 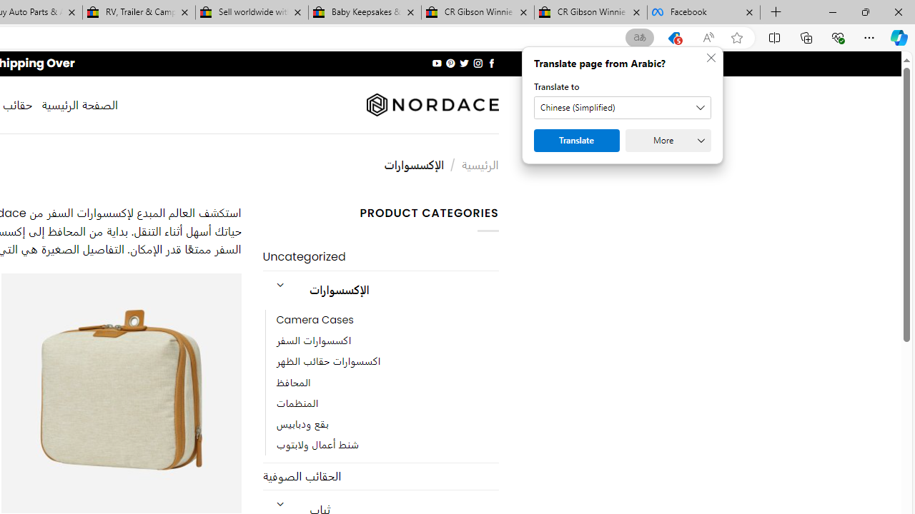 What do you see at coordinates (450, 63) in the screenshot?
I see `Follow on Pinterest` at bounding box center [450, 63].